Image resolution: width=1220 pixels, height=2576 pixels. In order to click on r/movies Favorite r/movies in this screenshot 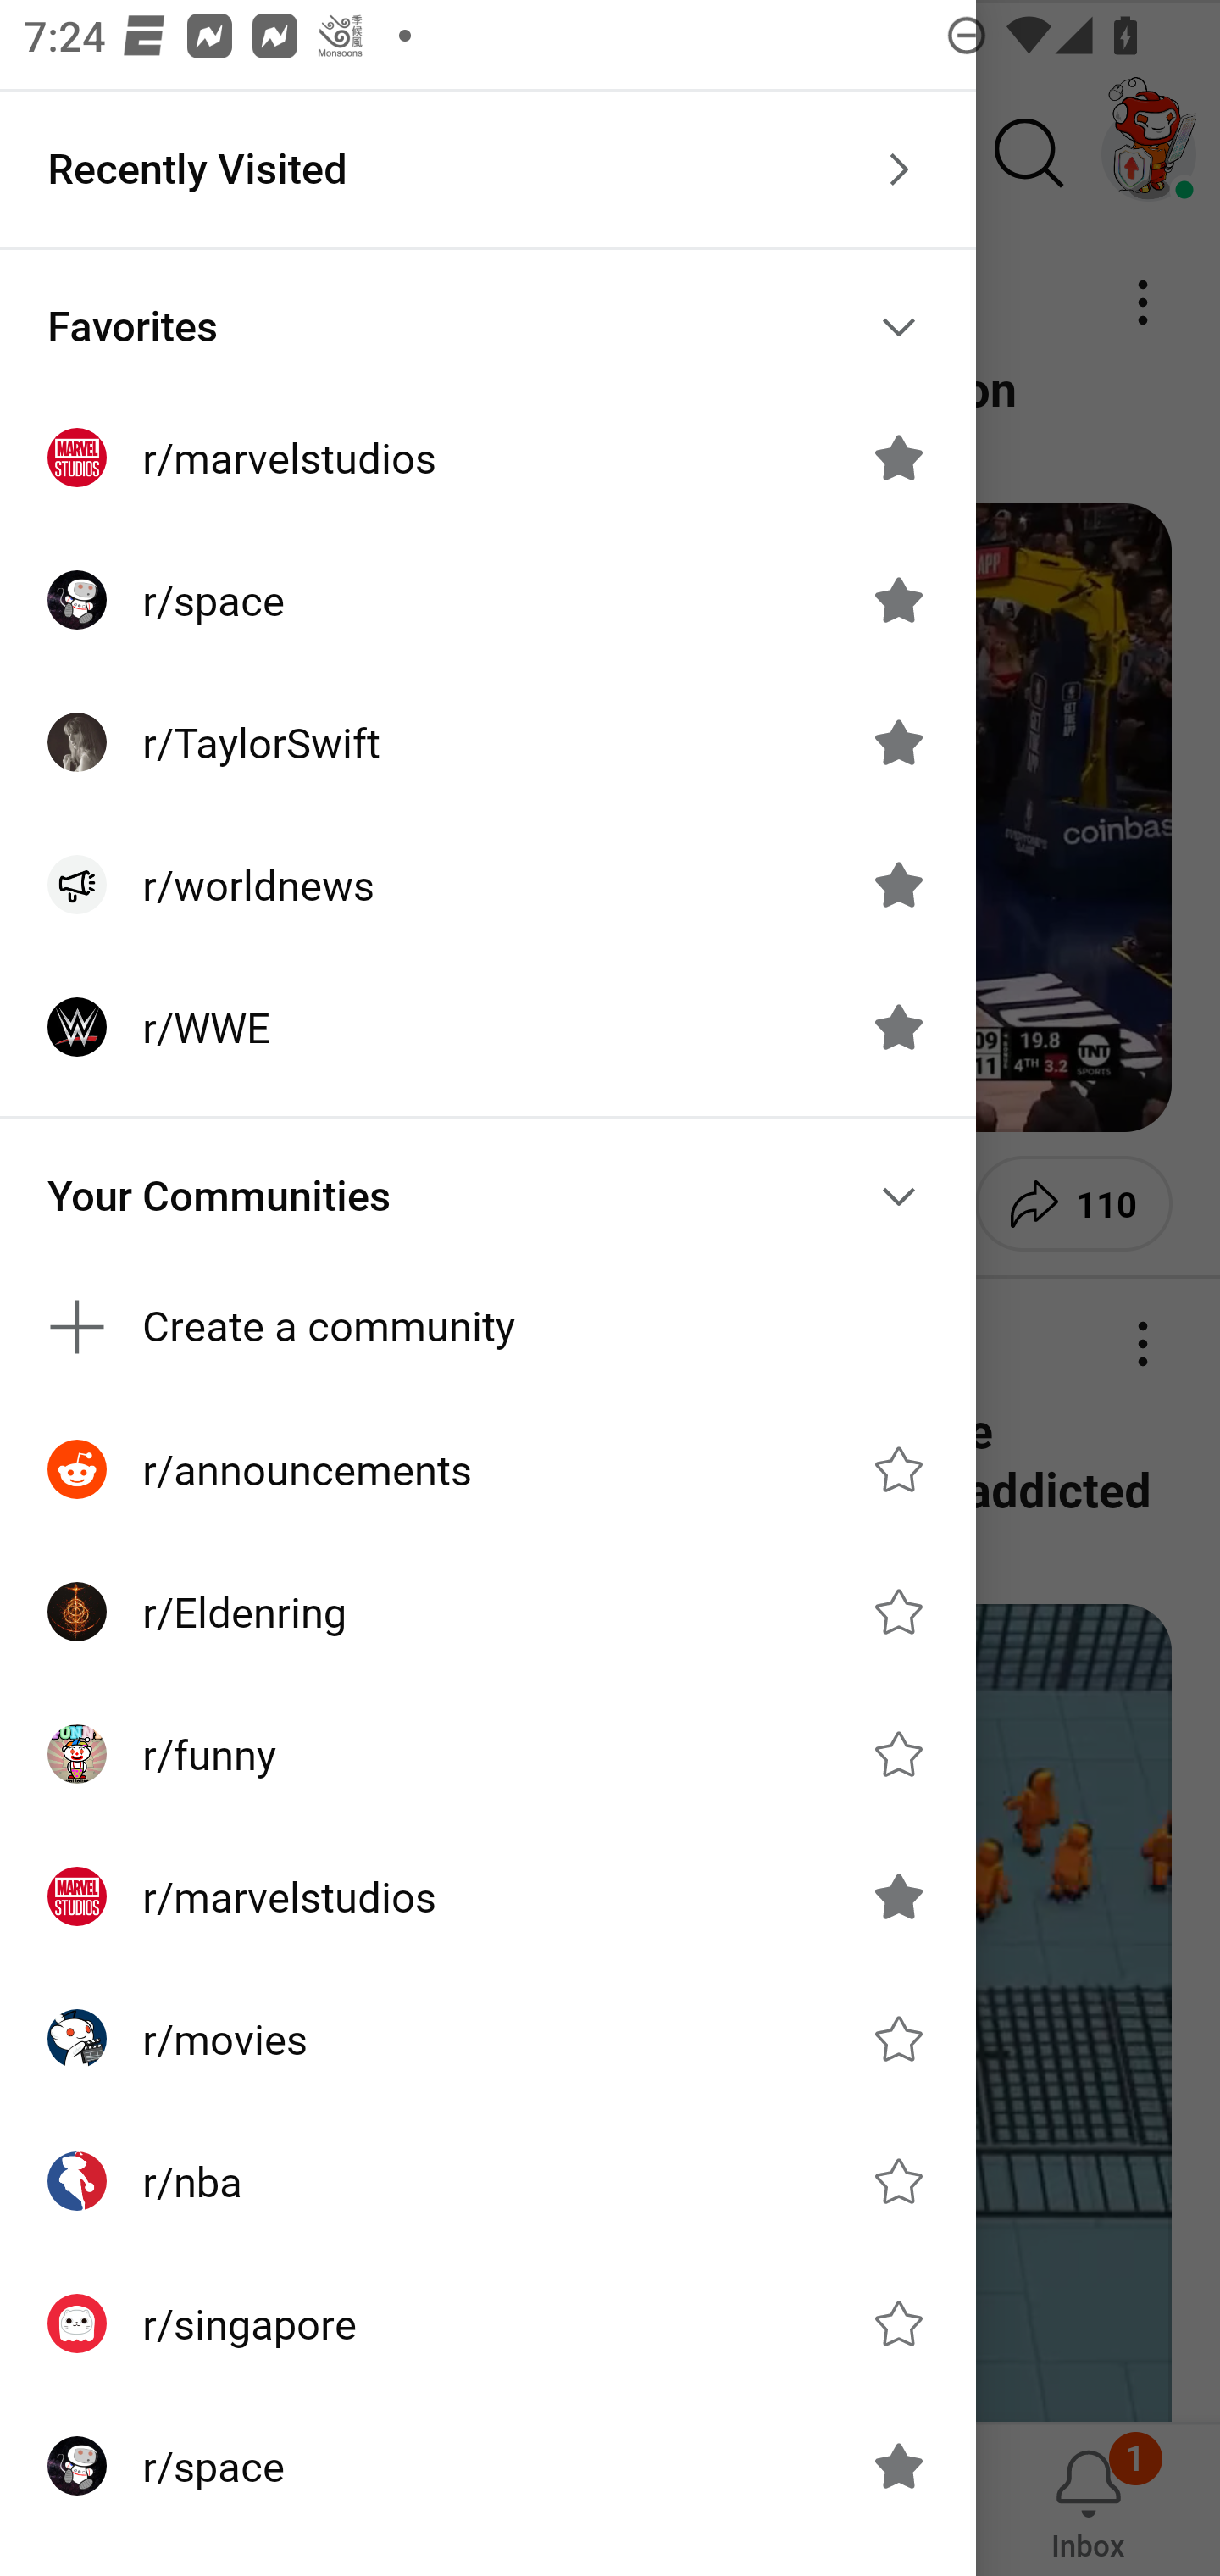, I will do `click(488, 2039)`.